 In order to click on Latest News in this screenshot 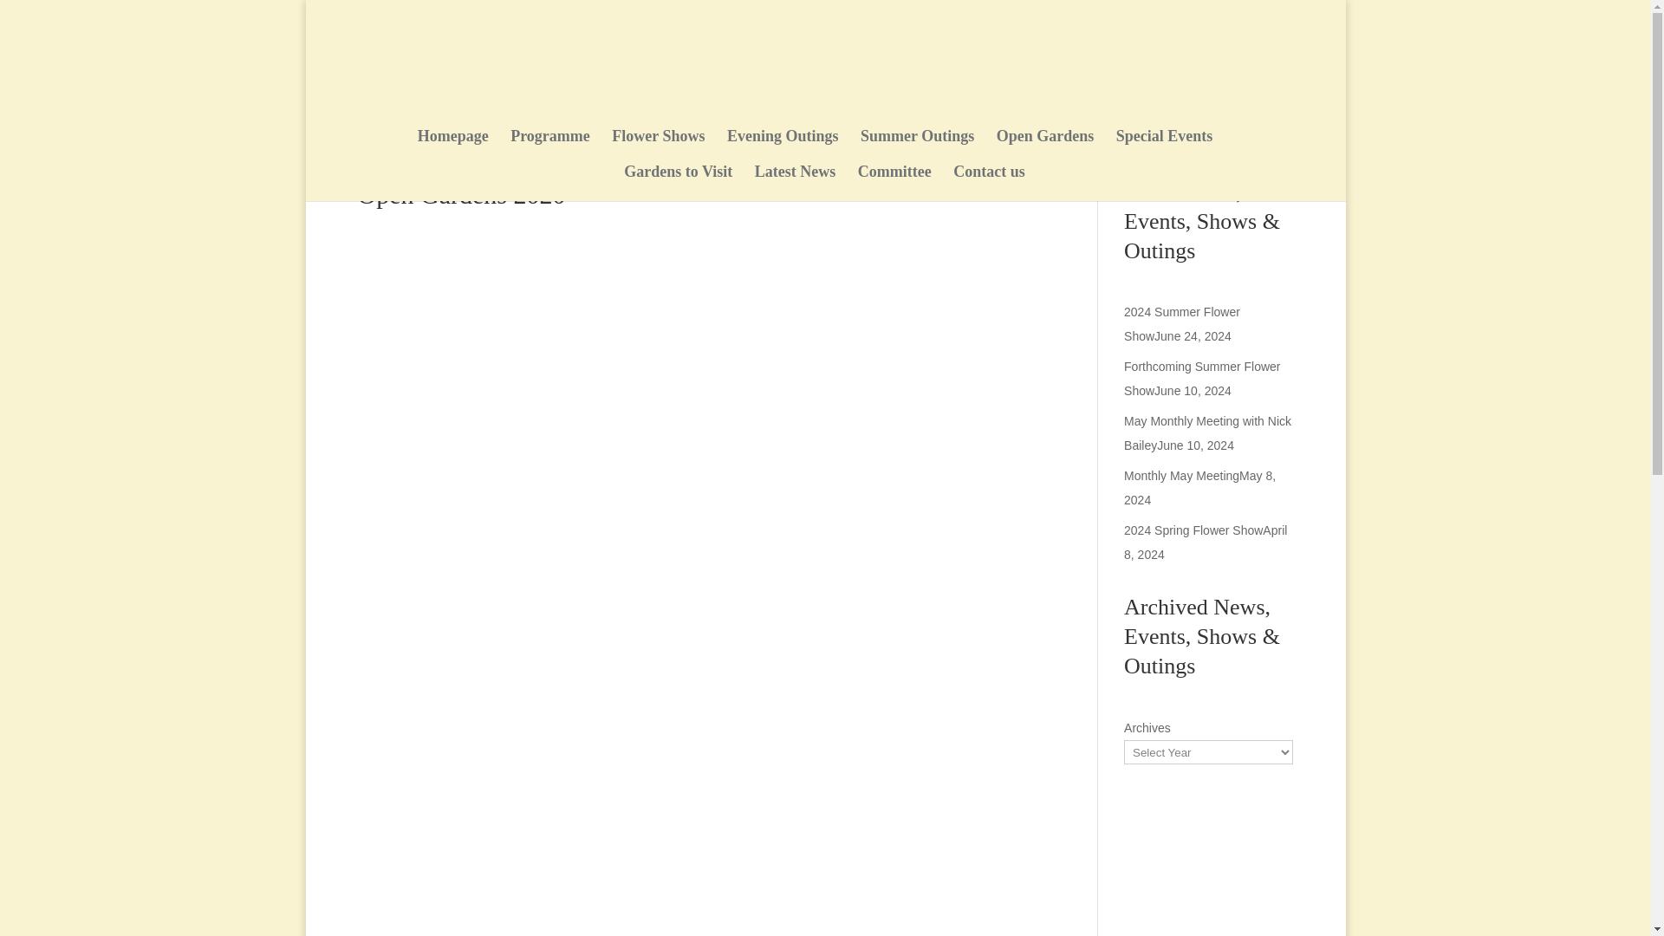, I will do `click(795, 184)`.